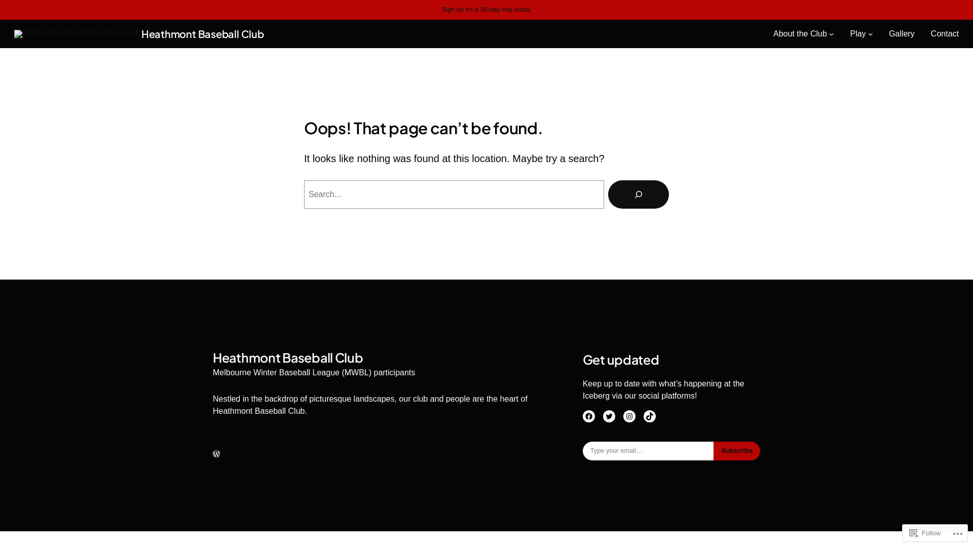 This screenshot has height=547, width=973. Describe the element at coordinates (902, 34) in the screenshot. I see `Gallery` at that location.